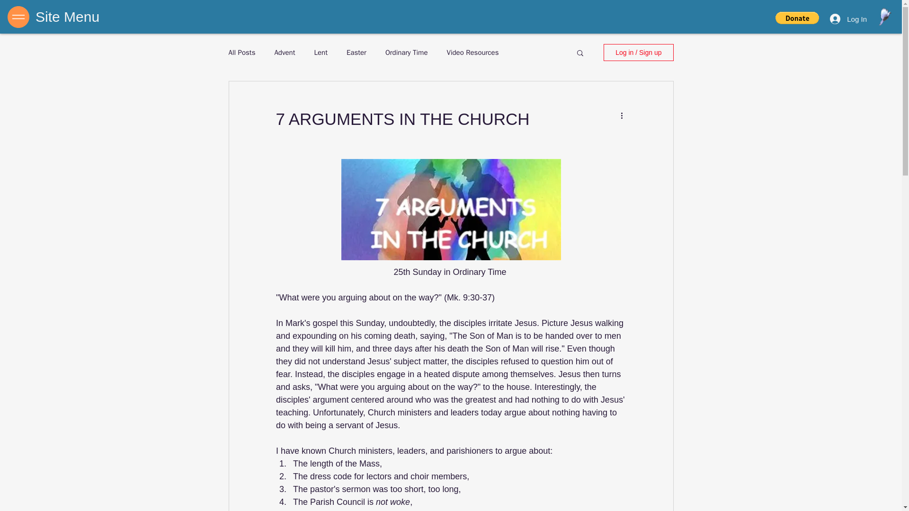 Image resolution: width=909 pixels, height=511 pixels. What do you see at coordinates (67, 17) in the screenshot?
I see `Site Menu` at bounding box center [67, 17].